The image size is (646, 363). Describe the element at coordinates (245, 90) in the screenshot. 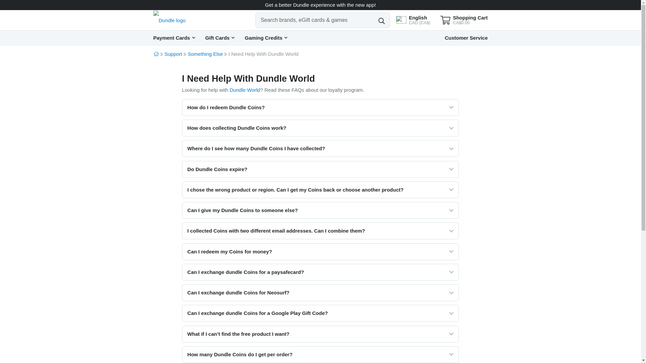

I see `Dundle World` at that location.